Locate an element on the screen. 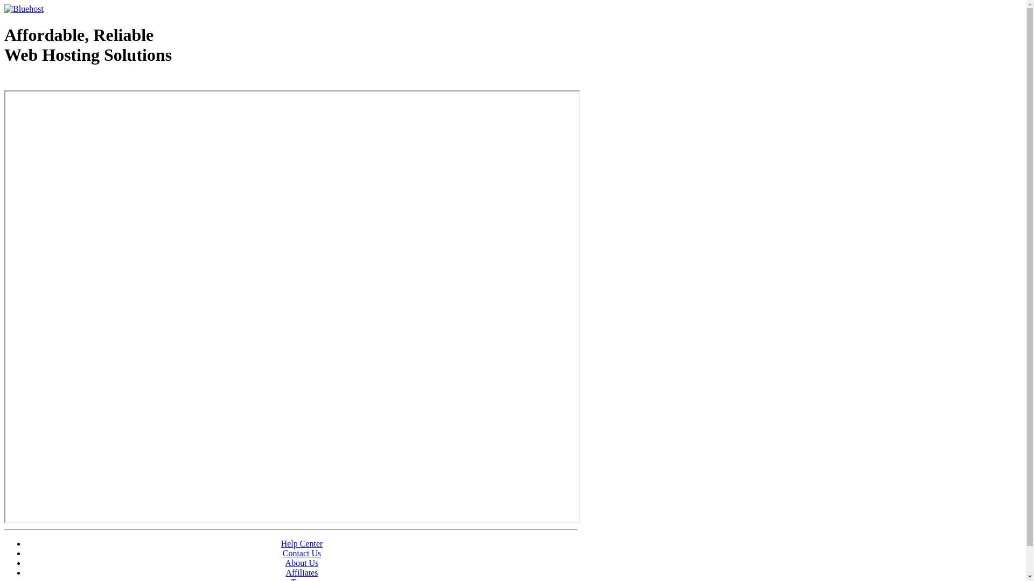 The width and height of the screenshot is (1034, 581). Affiliates is located at coordinates (302, 572).